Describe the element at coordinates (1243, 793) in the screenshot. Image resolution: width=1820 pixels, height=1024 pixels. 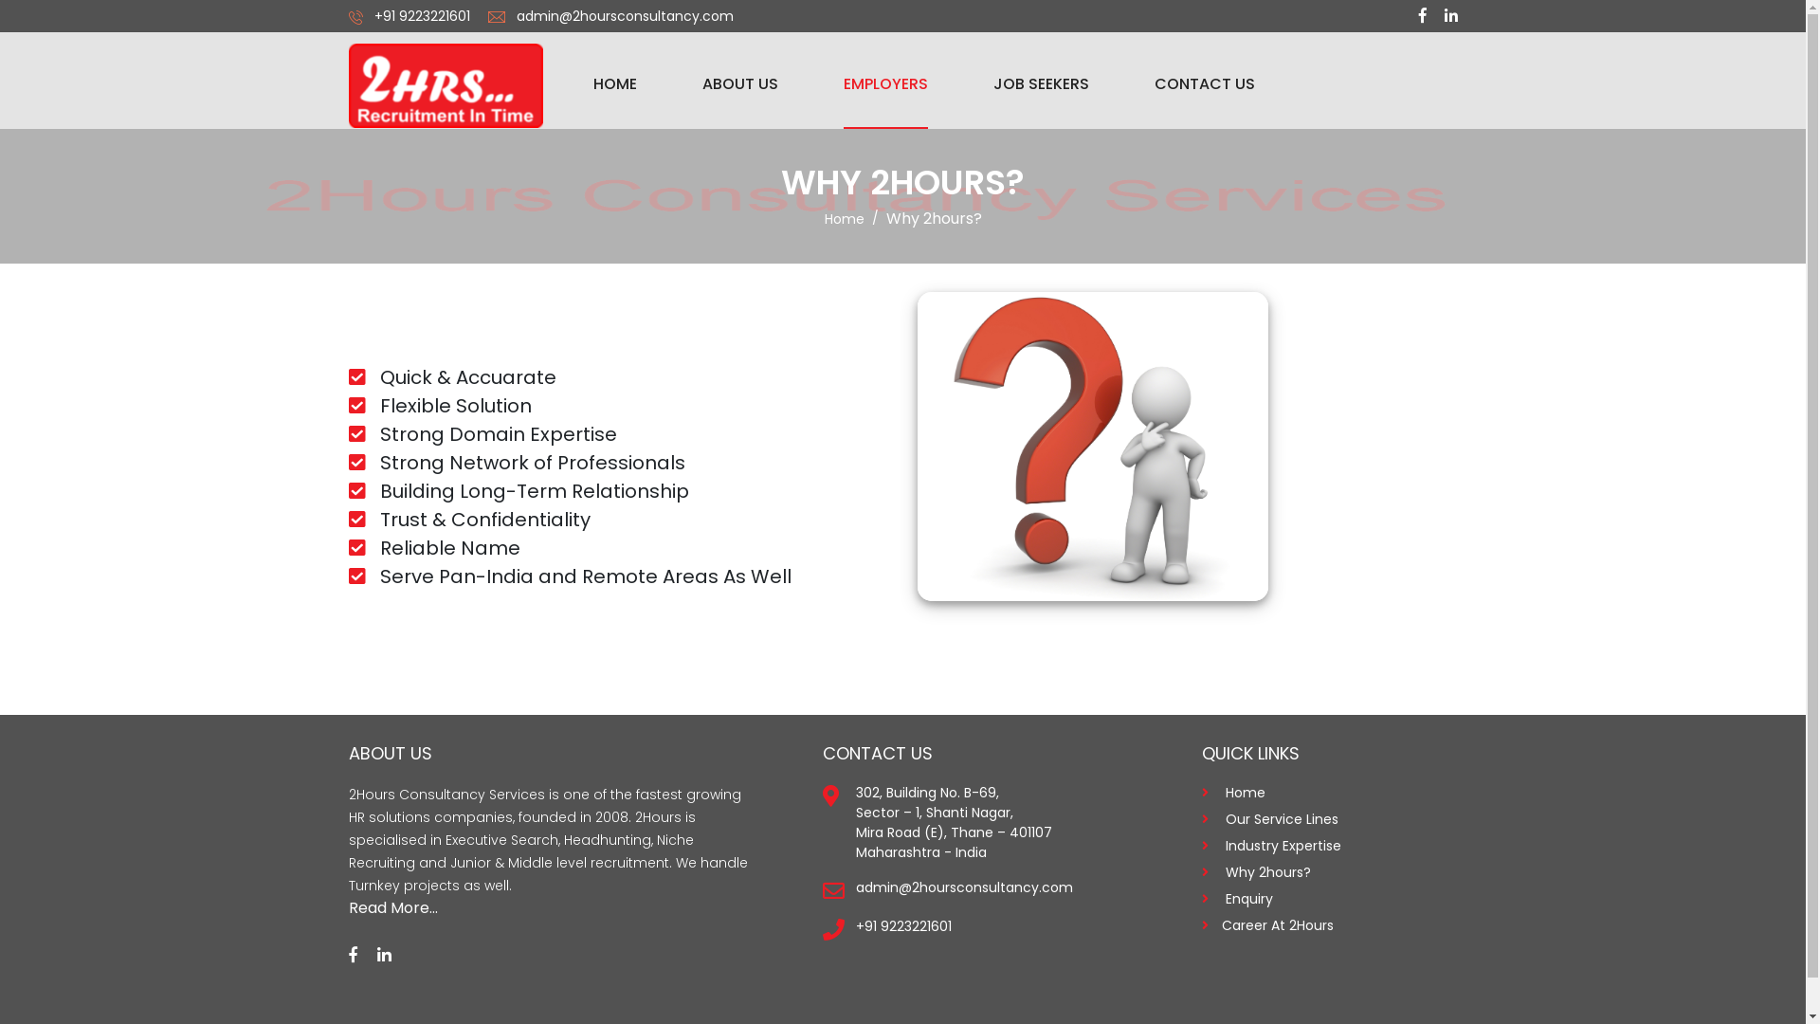
I see `Home` at that location.